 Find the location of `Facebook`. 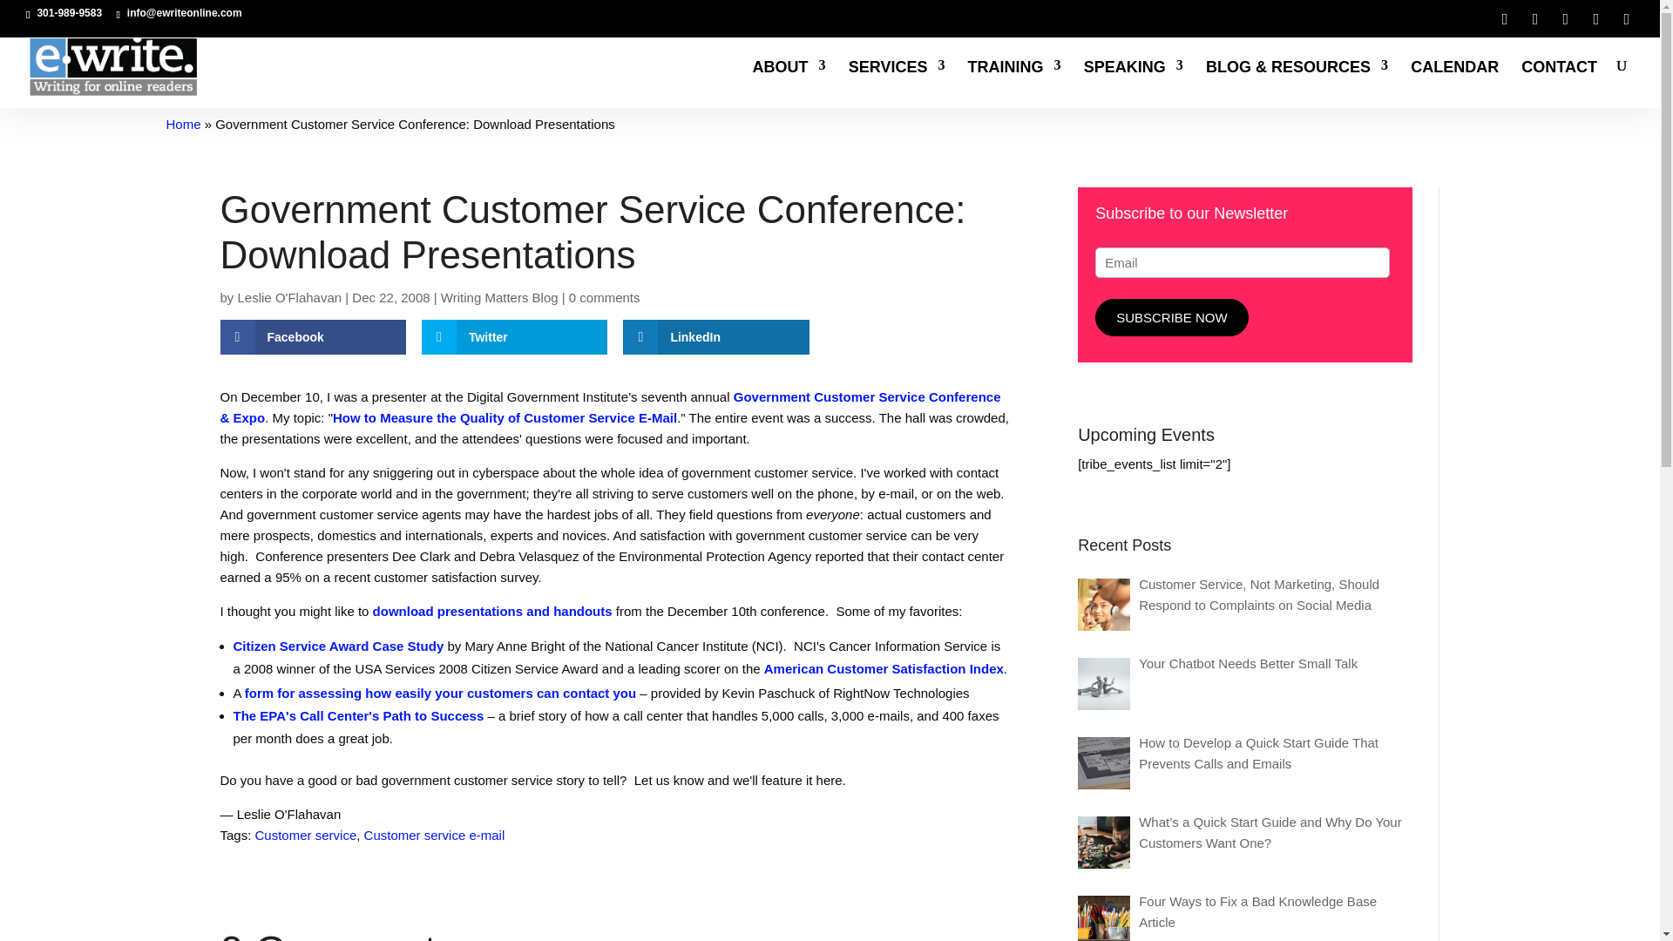

Facebook is located at coordinates (312, 337).